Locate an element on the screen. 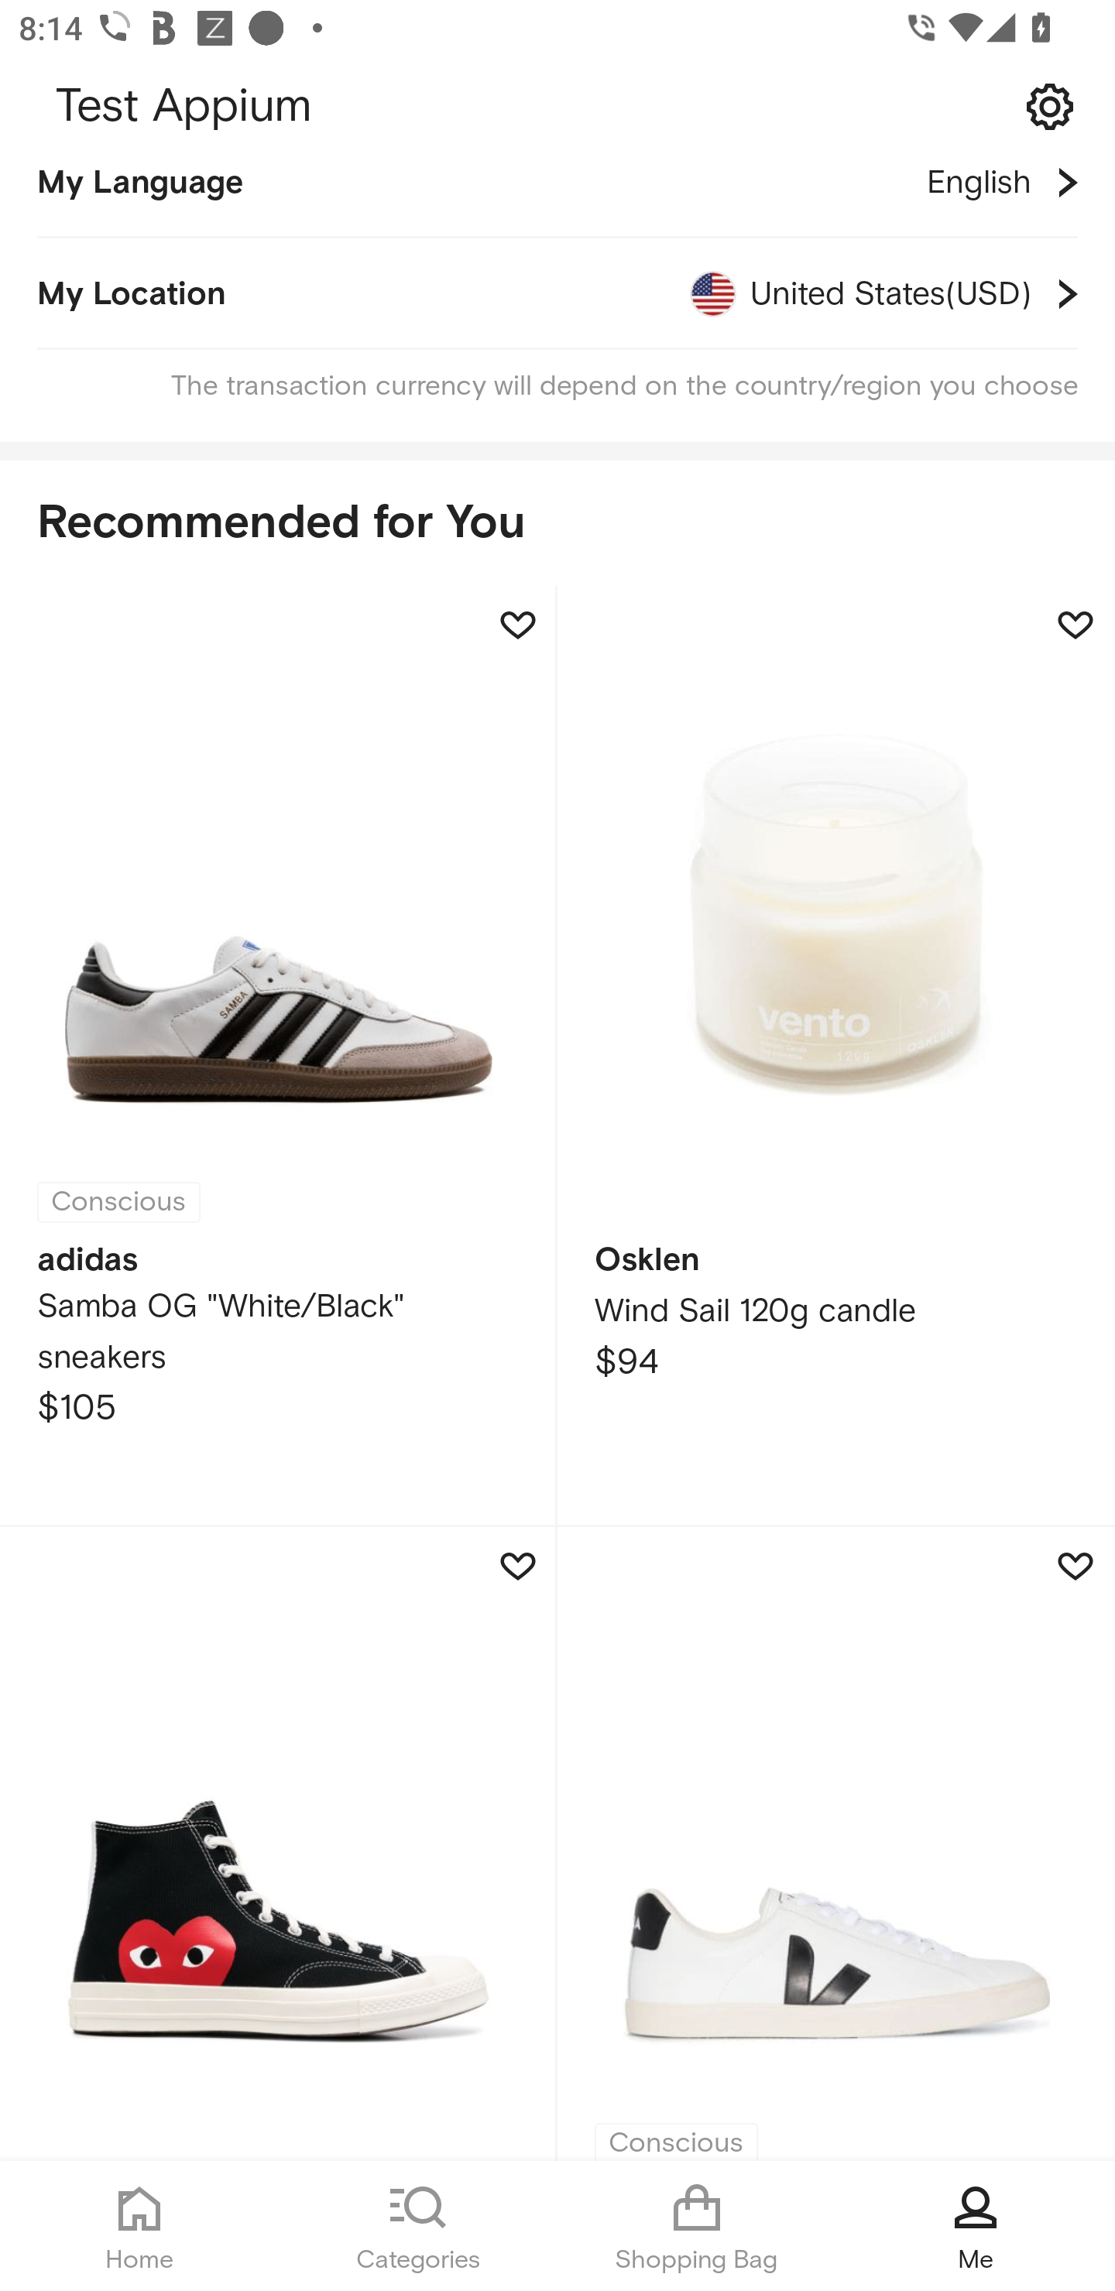 This screenshot has height=2291, width=1115. Osklen Wind Sail 120g candle $94 is located at coordinates (836, 1057).